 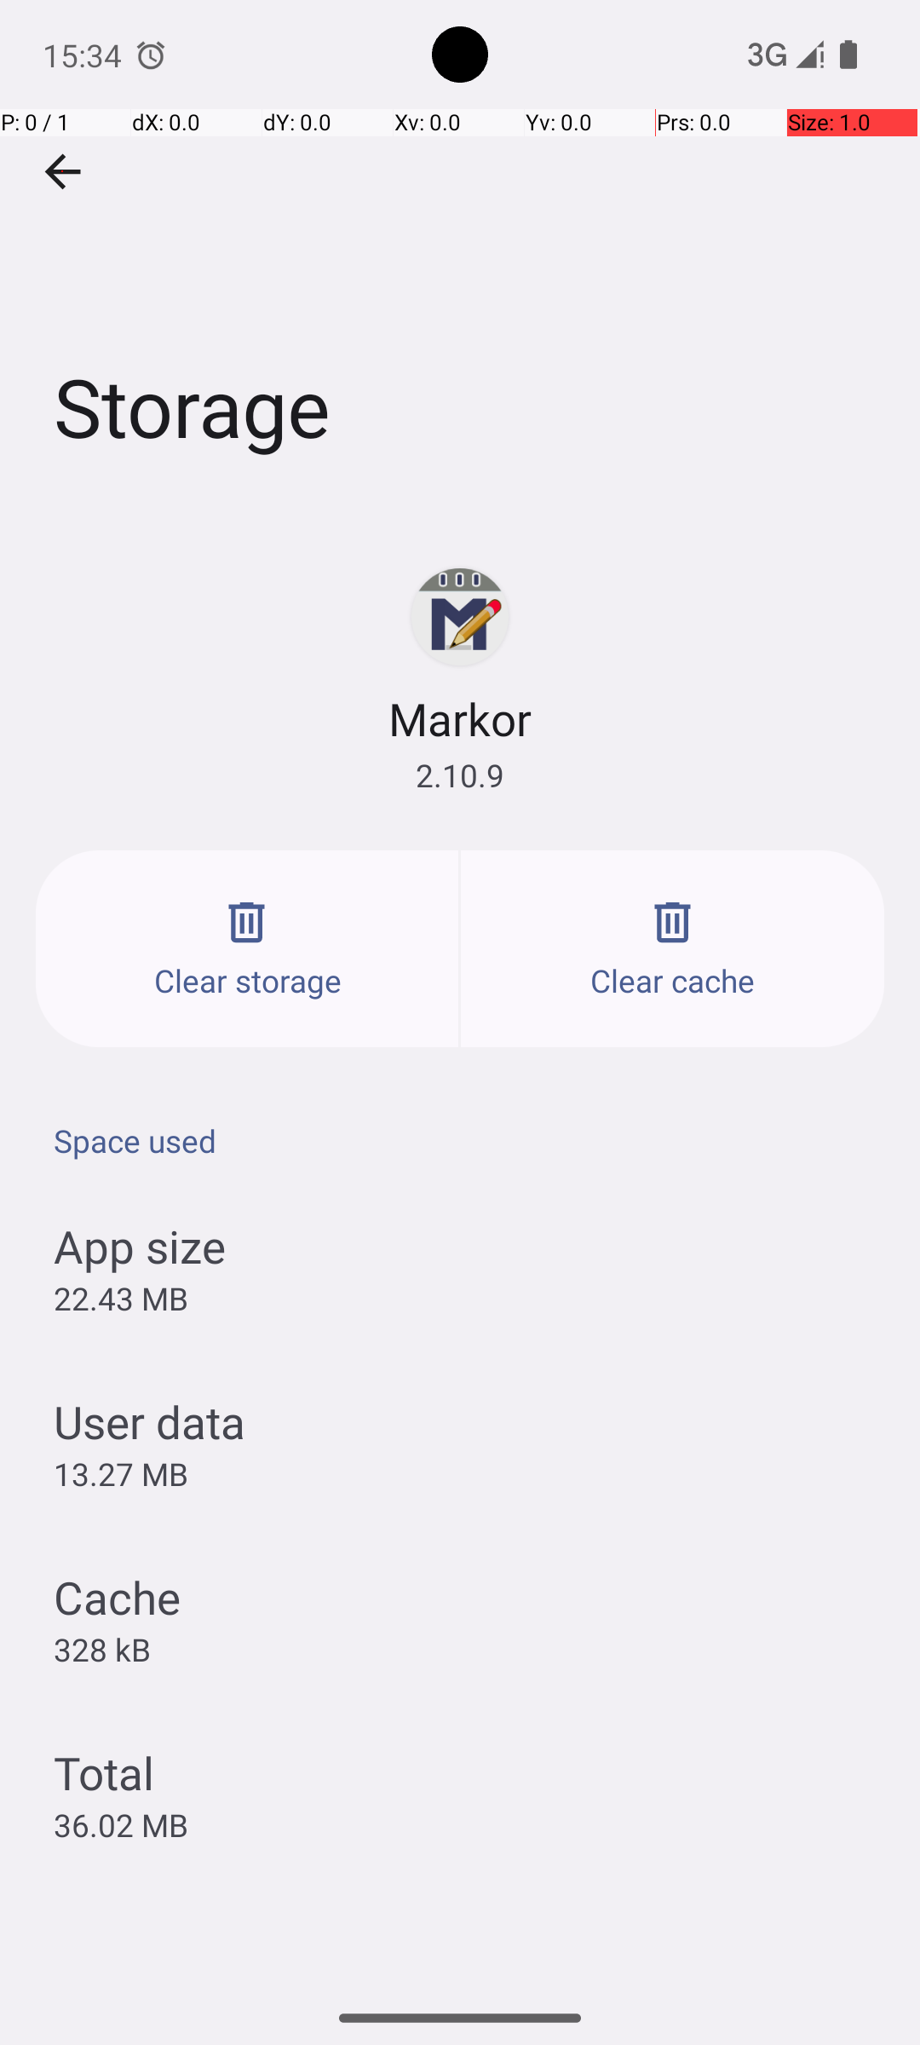 What do you see at coordinates (121, 1474) in the screenshot?
I see `13.27 MB` at bounding box center [121, 1474].